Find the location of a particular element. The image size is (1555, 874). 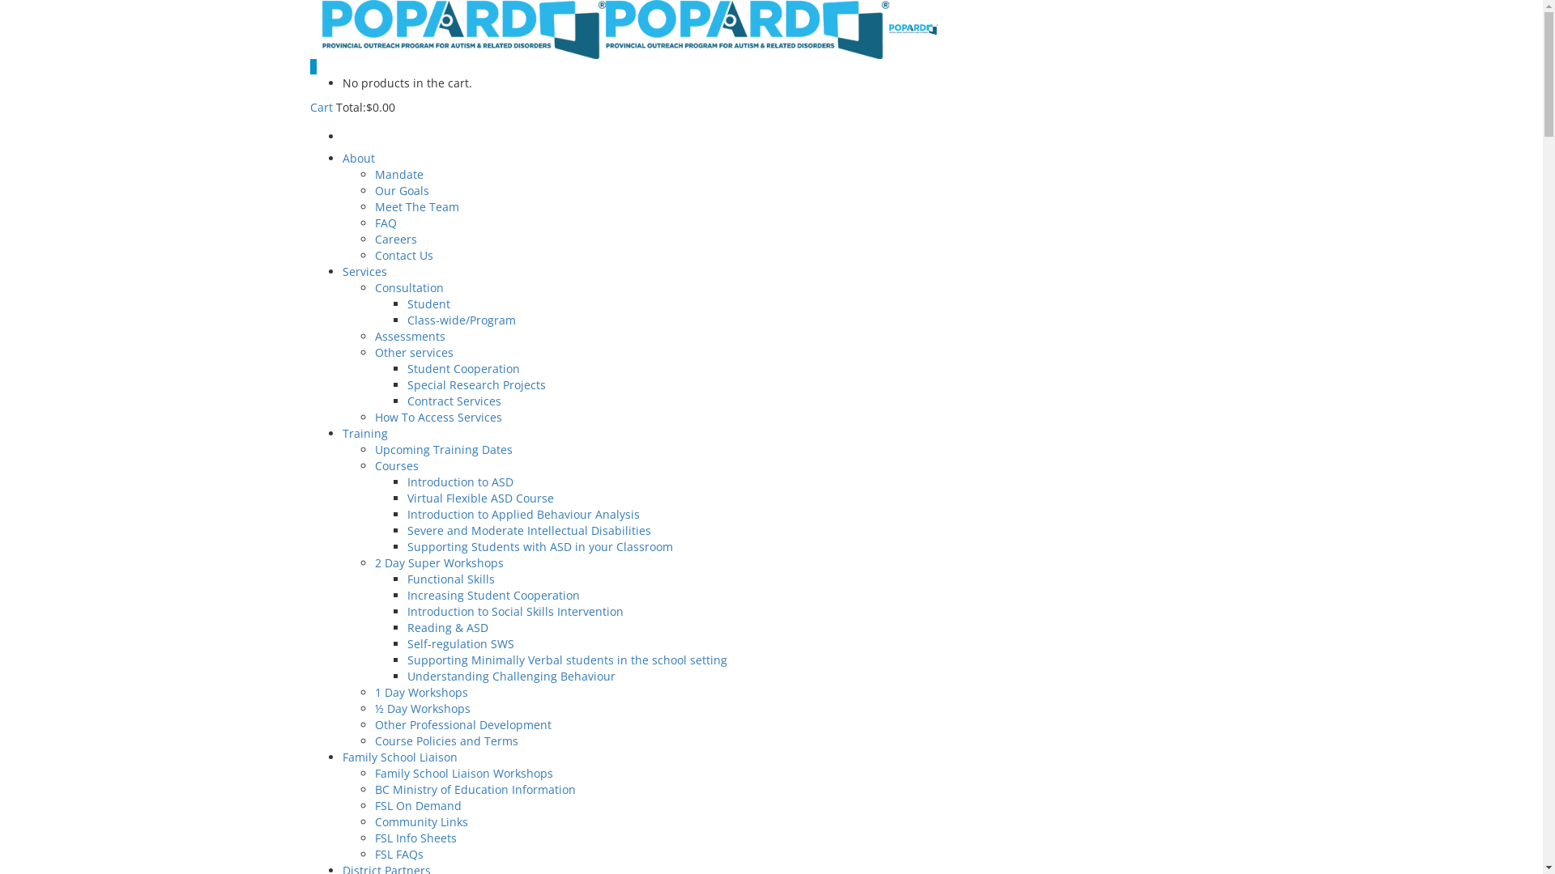

Courses is located at coordinates (396, 466).